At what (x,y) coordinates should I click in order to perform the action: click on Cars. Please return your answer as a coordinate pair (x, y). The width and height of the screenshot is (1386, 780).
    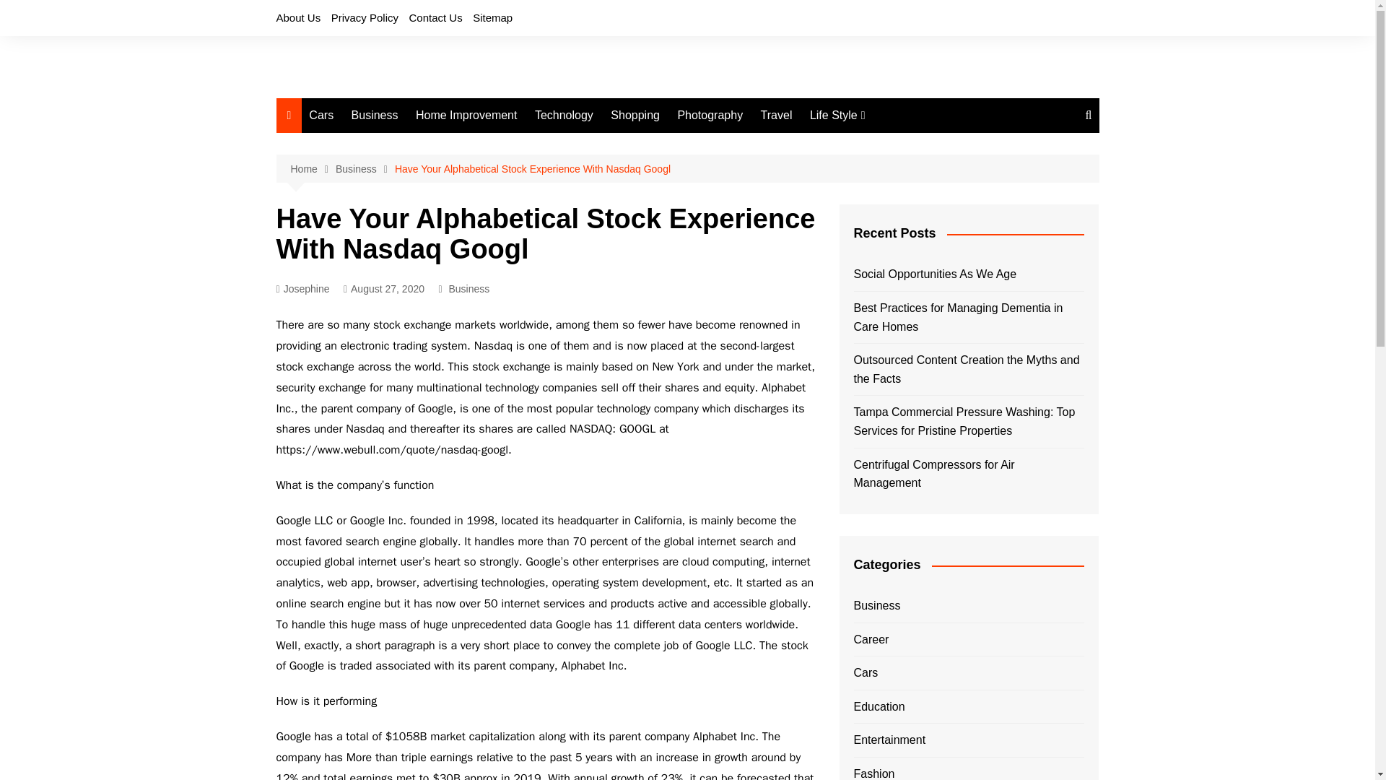
    Looking at the image, I should click on (321, 116).